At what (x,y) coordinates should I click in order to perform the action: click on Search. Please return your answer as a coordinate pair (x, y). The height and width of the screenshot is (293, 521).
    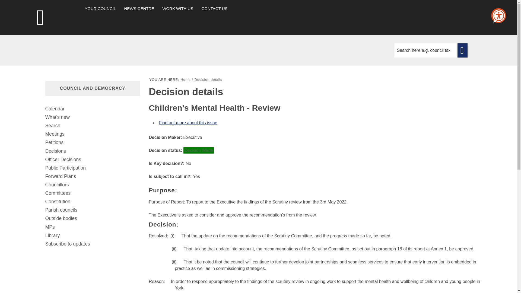
    Looking at the image, I should click on (92, 126).